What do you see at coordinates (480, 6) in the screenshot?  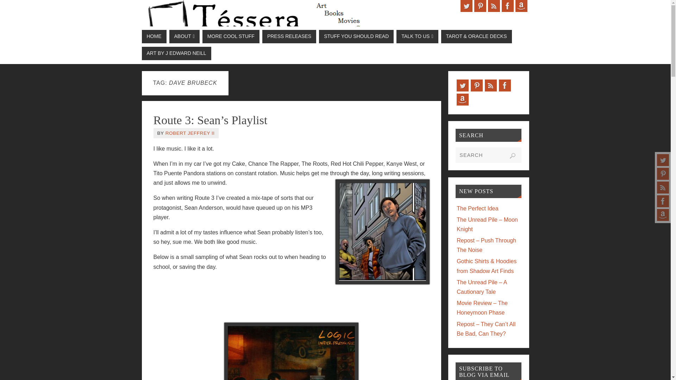 I see `Pinterest` at bounding box center [480, 6].